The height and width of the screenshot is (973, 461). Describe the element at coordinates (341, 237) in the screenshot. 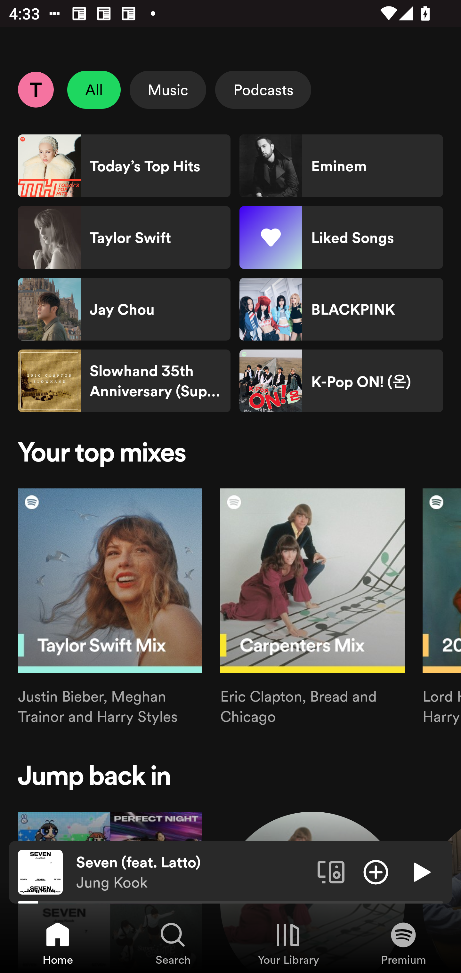

I see `Liked Songs Shortcut Liked Songs` at that location.